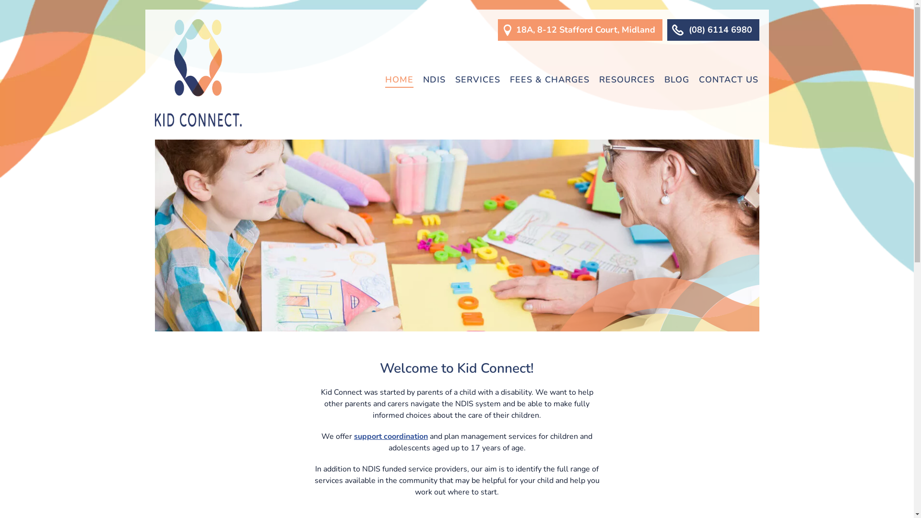 The image size is (921, 518). Describe the element at coordinates (713, 30) in the screenshot. I see `(08) 6114 6980` at that location.